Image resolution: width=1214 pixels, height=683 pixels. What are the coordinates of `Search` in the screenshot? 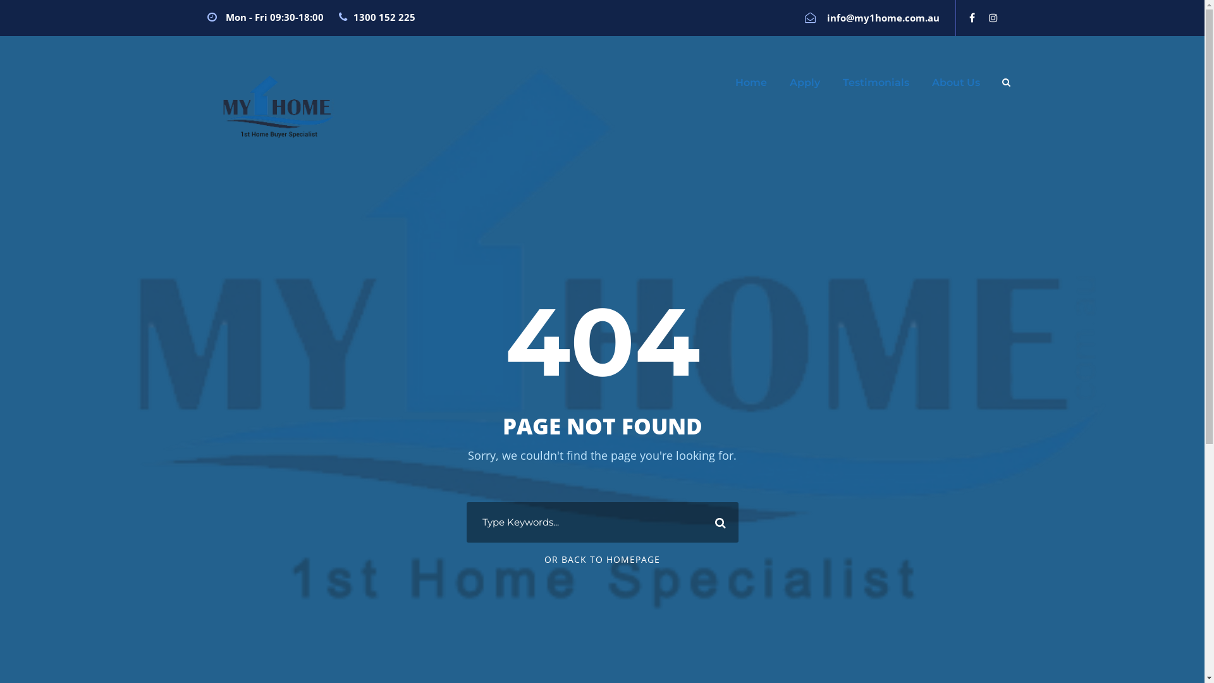 It's located at (718, 522).